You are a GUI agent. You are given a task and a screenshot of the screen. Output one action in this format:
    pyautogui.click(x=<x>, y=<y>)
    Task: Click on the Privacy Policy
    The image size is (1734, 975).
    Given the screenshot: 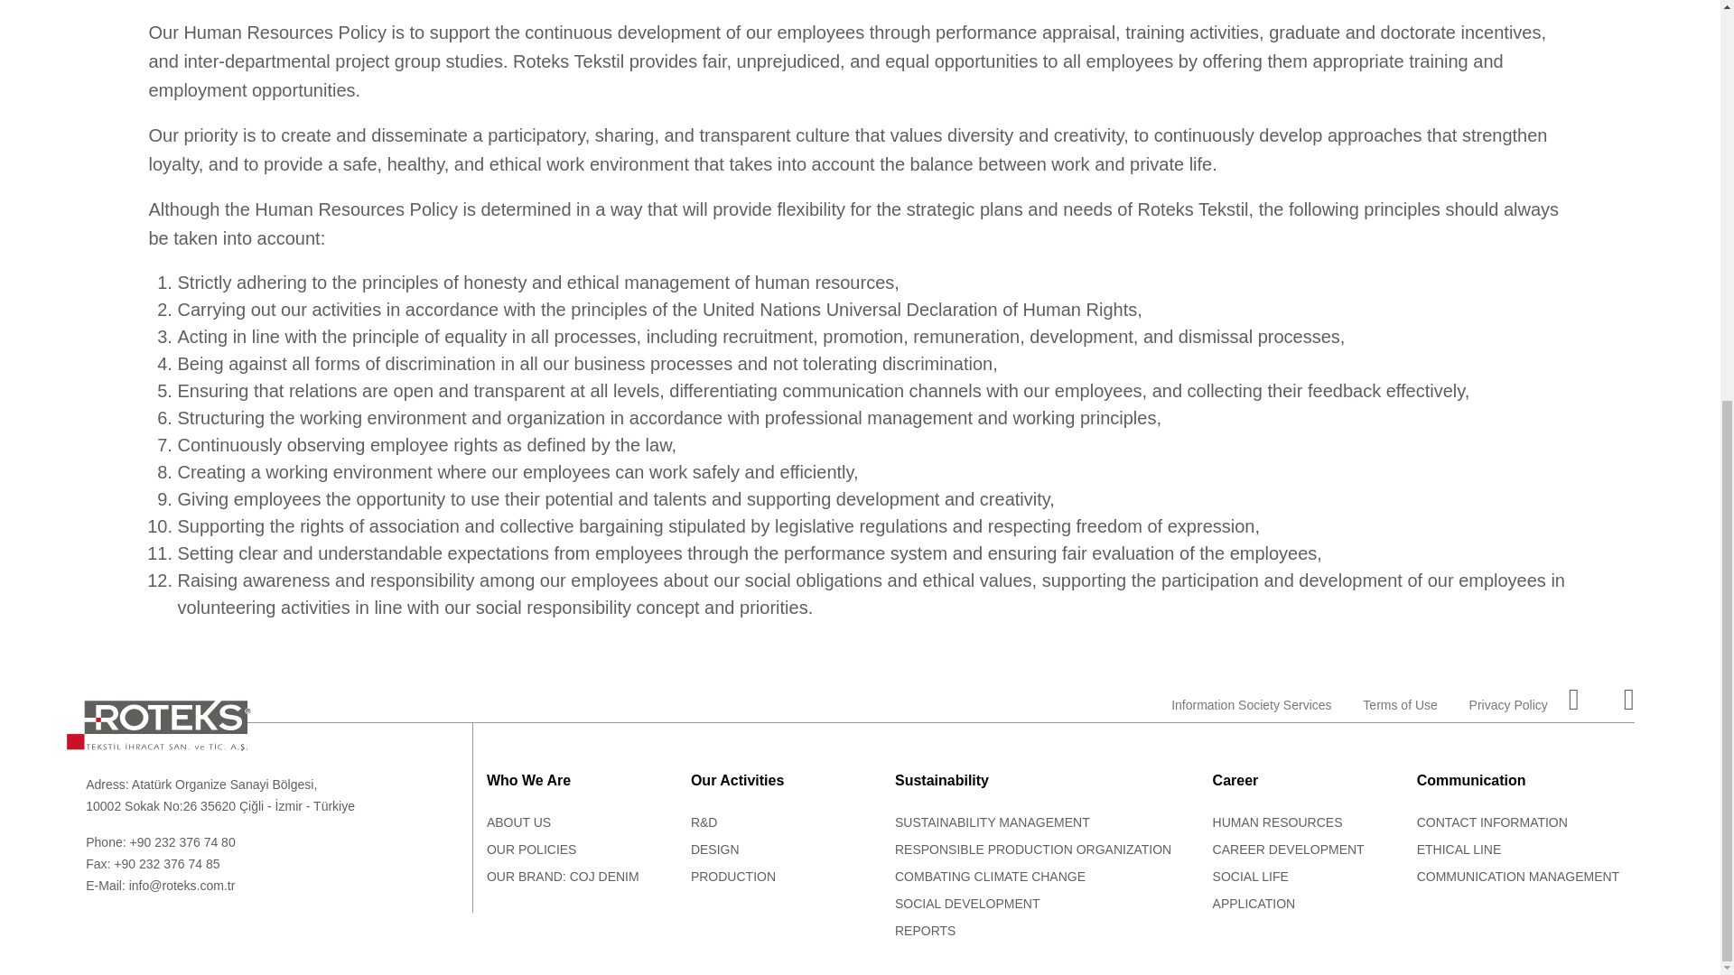 What is the action you would take?
    pyautogui.click(x=1508, y=705)
    